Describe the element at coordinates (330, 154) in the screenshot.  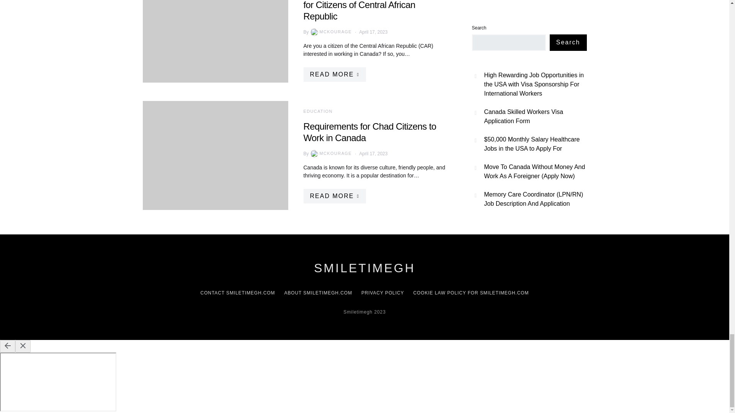
I see `View all posts by Mckourage` at that location.